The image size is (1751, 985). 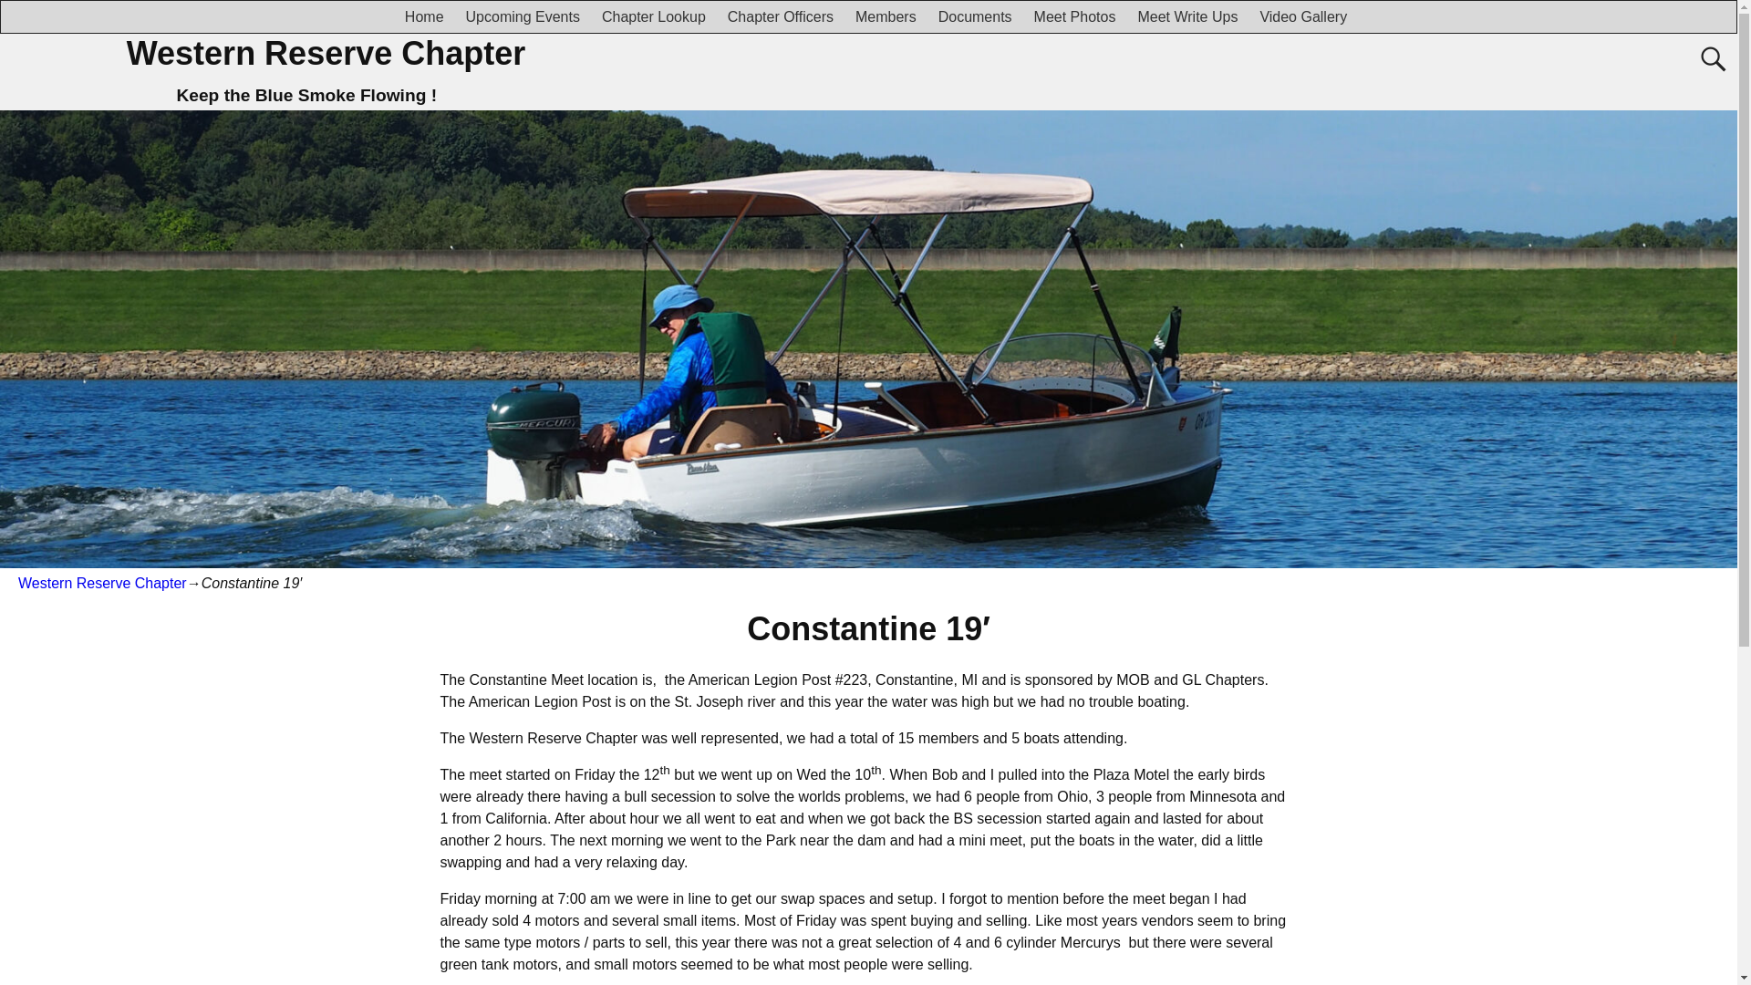 I want to click on Meet Photos, so click(x=1074, y=16).